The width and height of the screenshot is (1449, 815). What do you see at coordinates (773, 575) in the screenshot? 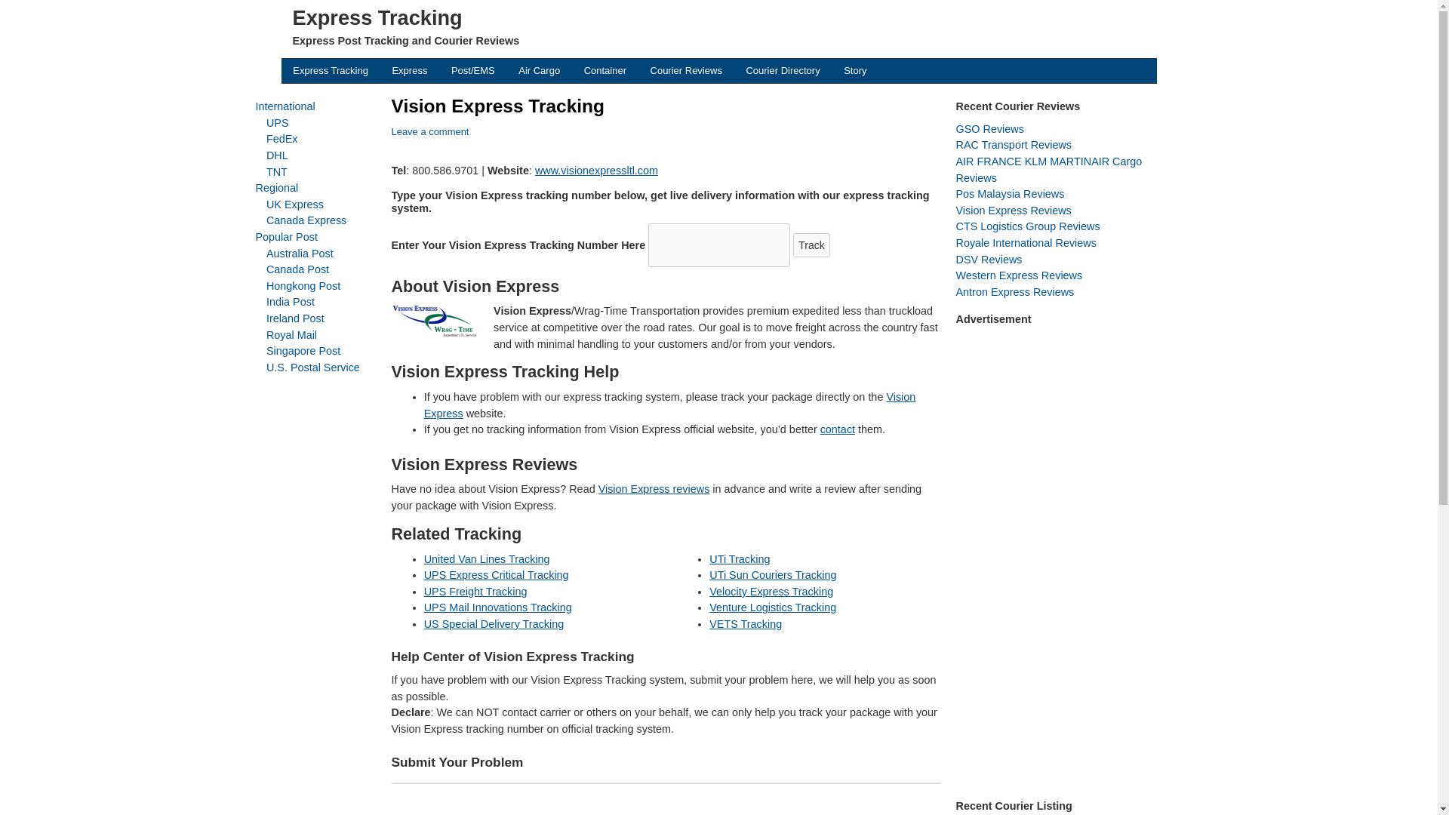
I see `UTi Sun Couriers Tracking` at bounding box center [773, 575].